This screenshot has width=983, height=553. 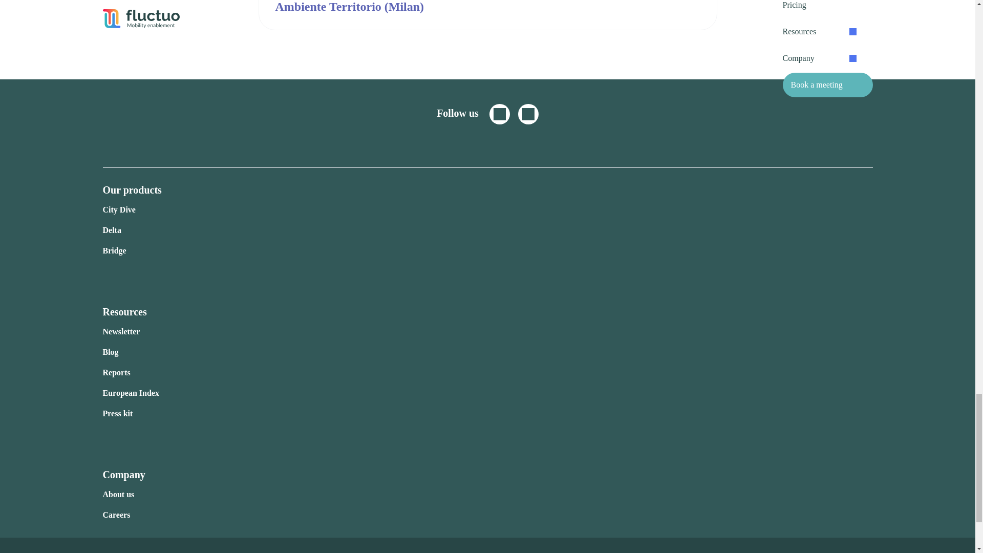 I want to click on Careers, so click(x=116, y=515).